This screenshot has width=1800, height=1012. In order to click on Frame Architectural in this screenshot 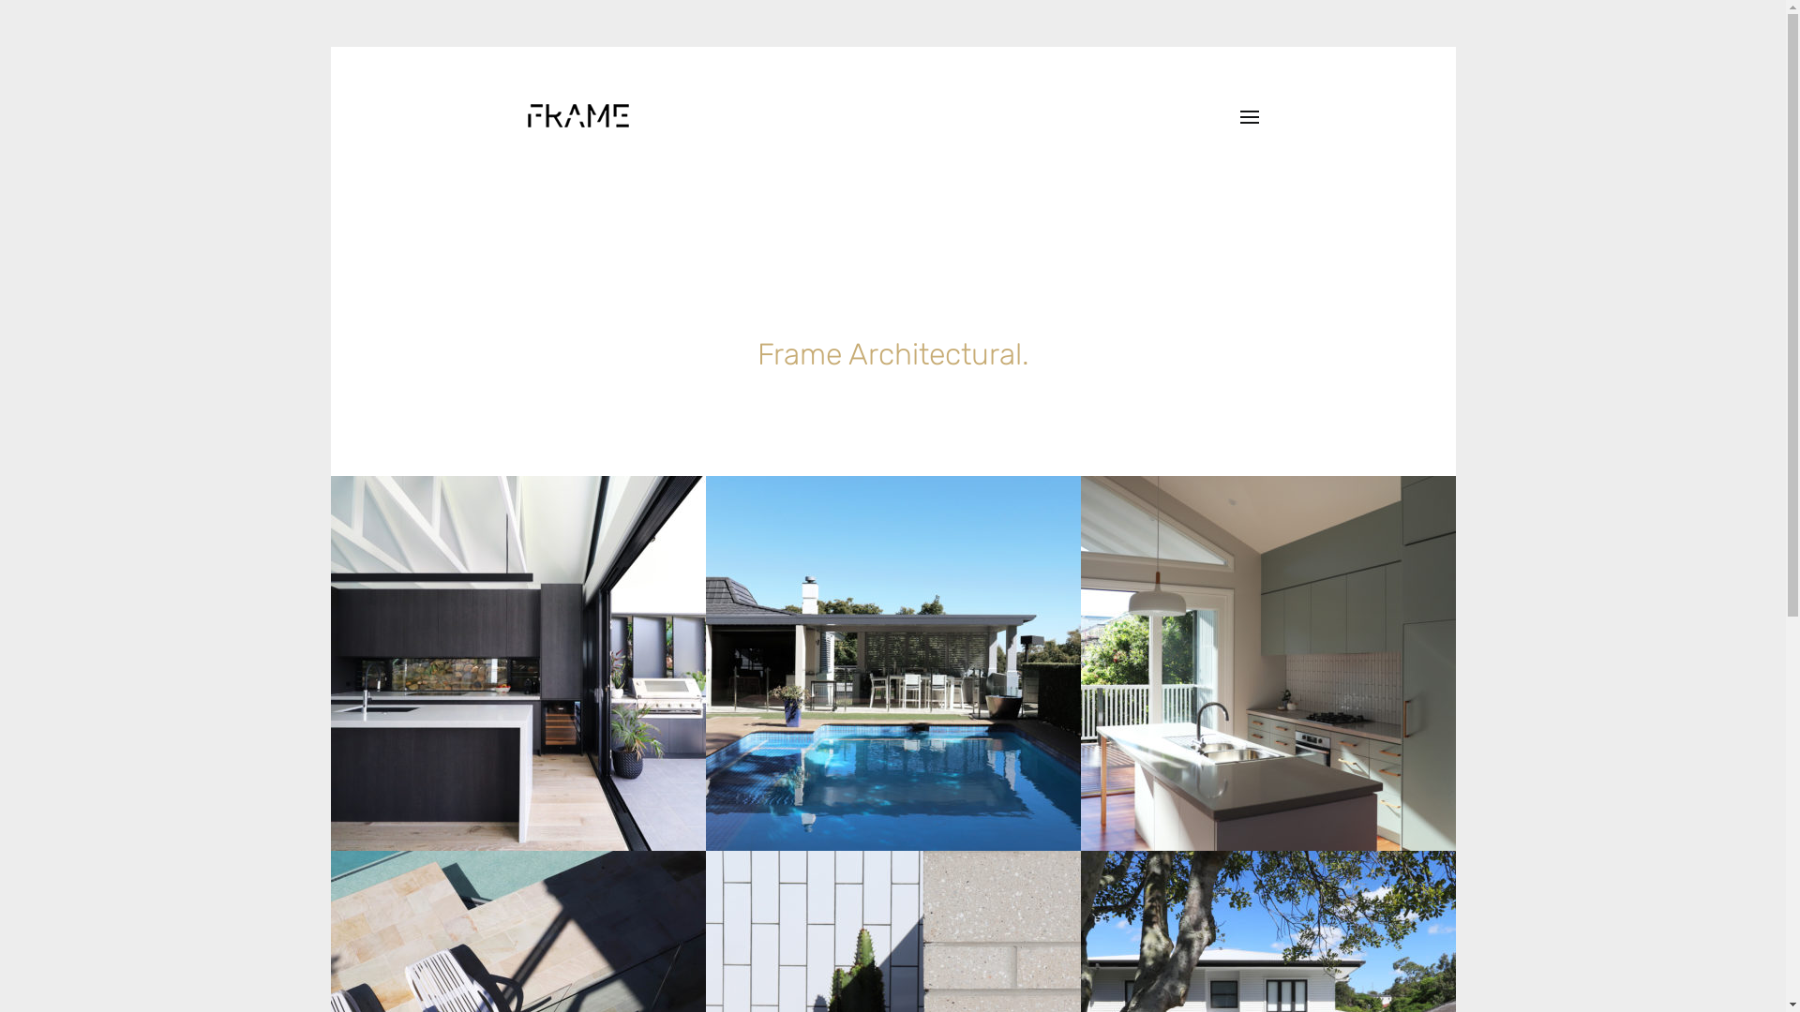, I will do `click(577, 116)`.